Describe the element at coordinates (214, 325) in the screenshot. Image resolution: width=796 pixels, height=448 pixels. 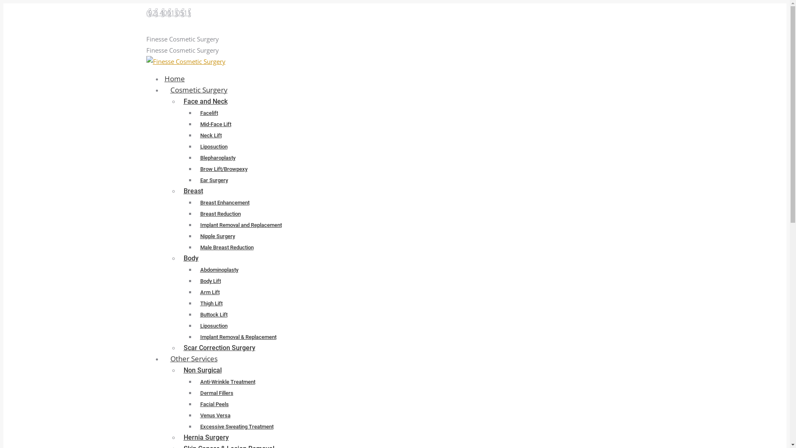
I see `Liposuction` at that location.